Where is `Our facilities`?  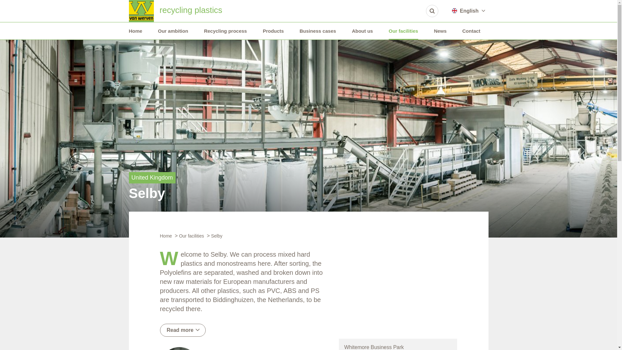
Our facilities is located at coordinates (403, 31).